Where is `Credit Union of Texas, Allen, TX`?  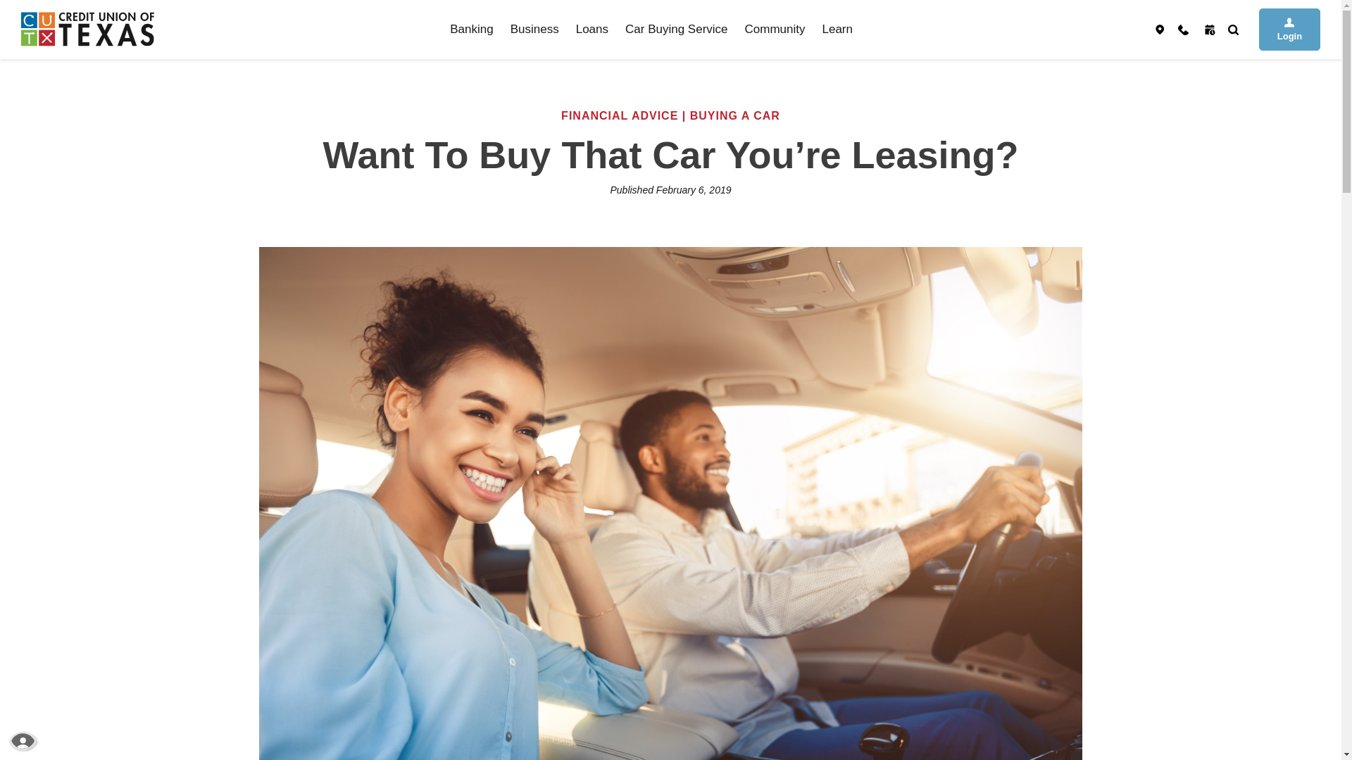 Credit Union of Texas, Allen, TX is located at coordinates (87, 29).